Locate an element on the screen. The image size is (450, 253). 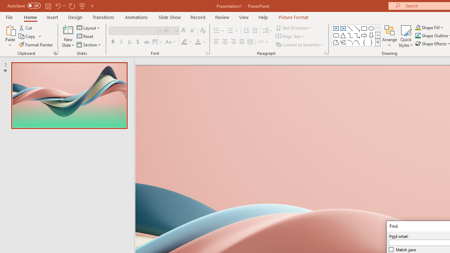
Match case is located at coordinates (403, 249).